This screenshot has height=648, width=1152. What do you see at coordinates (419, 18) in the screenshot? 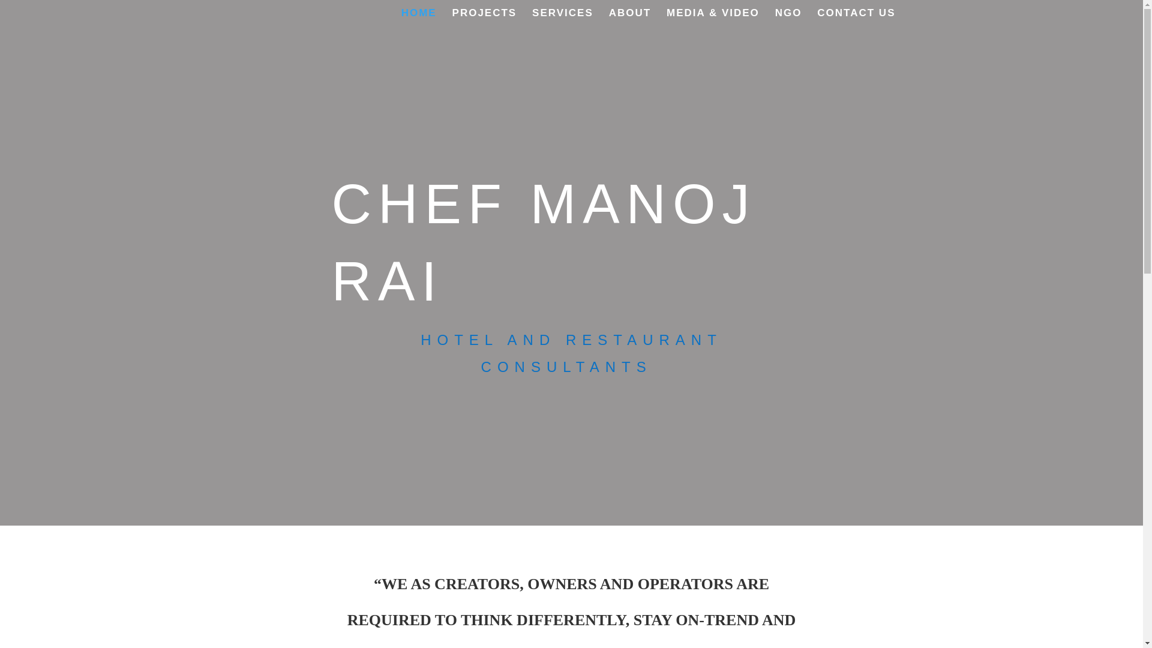
I see `HOME` at bounding box center [419, 18].